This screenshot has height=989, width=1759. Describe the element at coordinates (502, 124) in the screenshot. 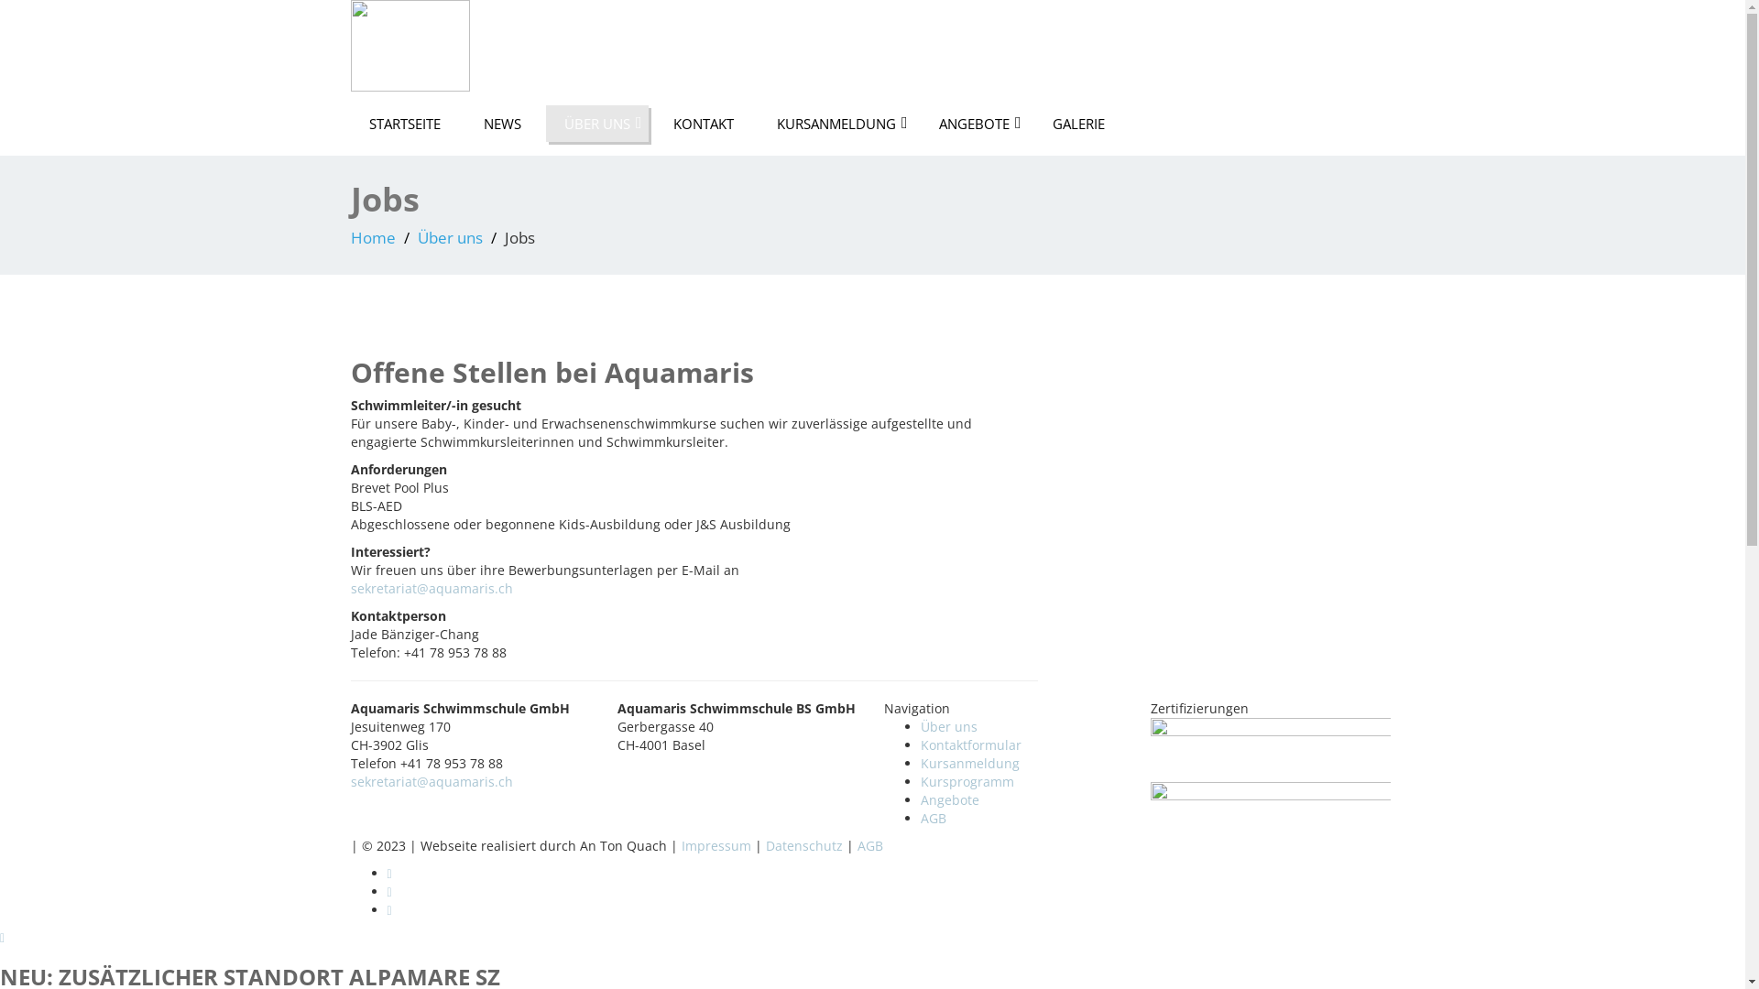

I see `NEWS` at that location.